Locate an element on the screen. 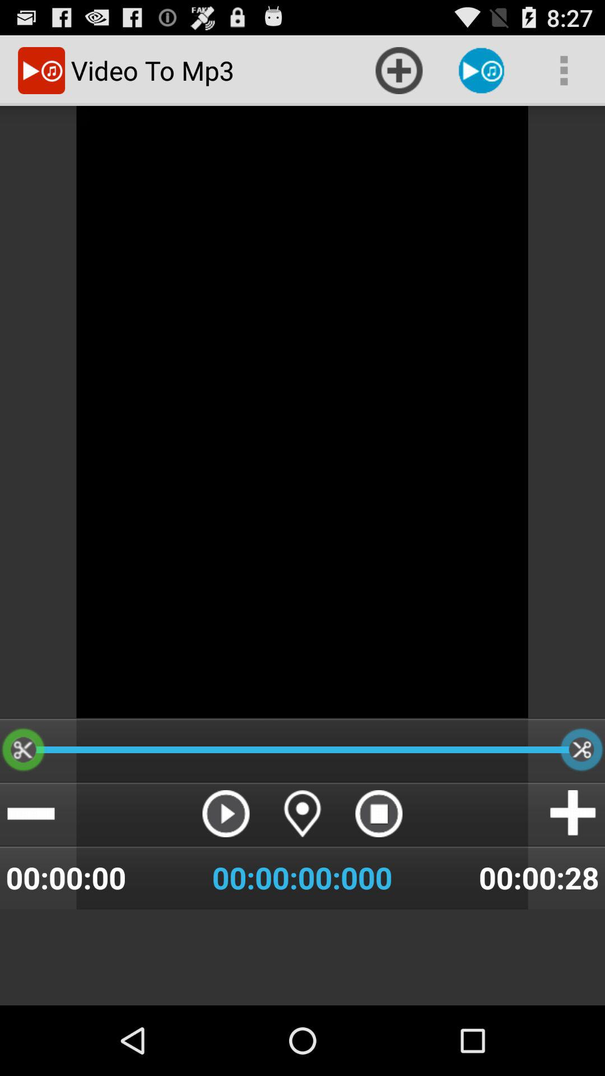  turn on the item above the 00:00:28 app is located at coordinates (574, 814).